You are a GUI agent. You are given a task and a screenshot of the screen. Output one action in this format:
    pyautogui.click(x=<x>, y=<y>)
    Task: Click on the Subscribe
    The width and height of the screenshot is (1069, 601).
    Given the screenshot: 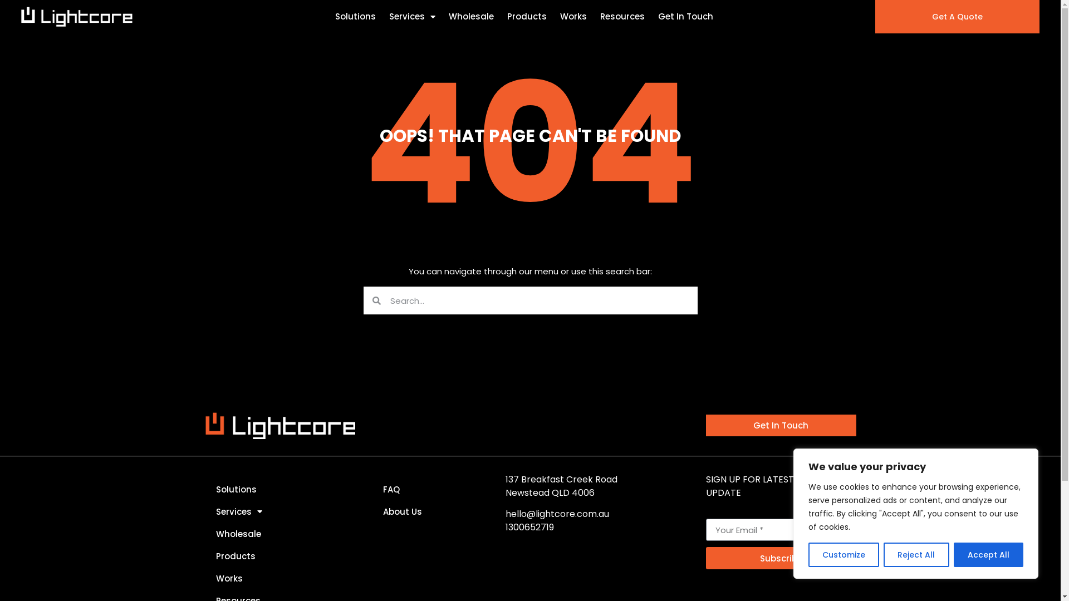 What is the action you would take?
    pyautogui.click(x=781, y=558)
    